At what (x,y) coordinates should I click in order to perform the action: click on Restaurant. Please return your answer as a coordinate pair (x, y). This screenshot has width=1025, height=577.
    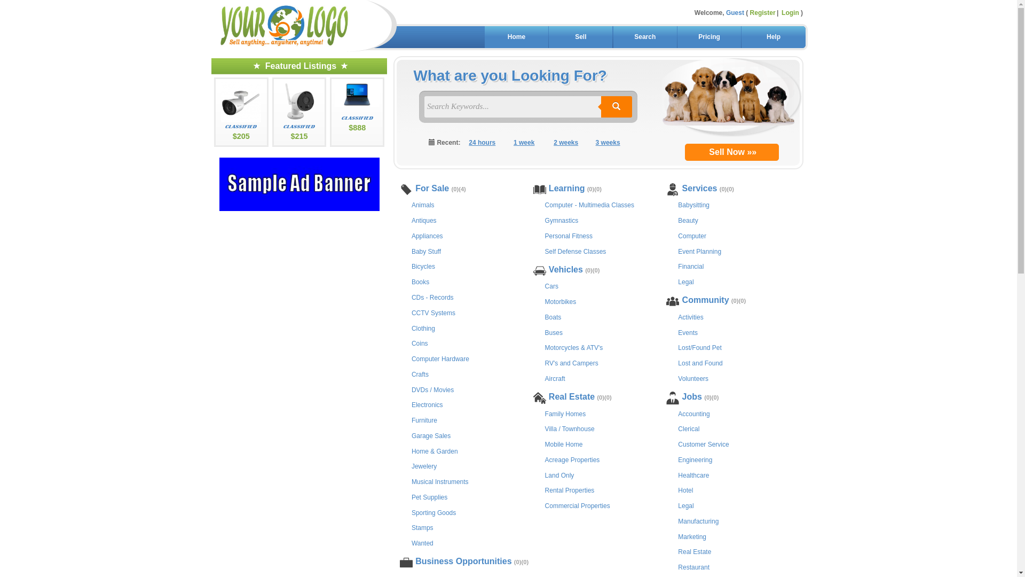
    Looking at the image, I should click on (694, 566).